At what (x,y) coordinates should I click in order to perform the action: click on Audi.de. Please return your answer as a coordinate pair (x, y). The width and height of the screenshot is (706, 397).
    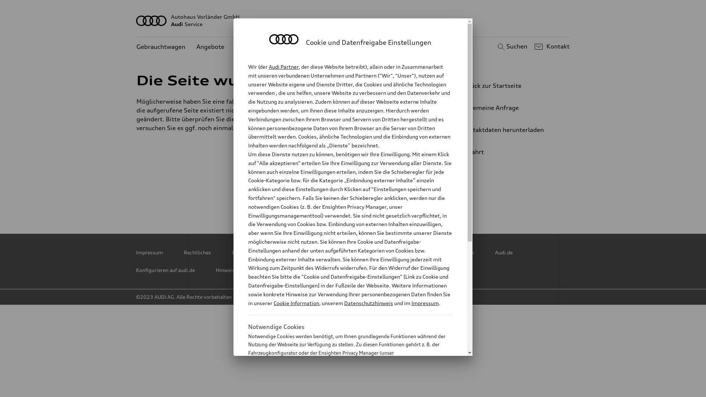
    Looking at the image, I should click on (504, 253).